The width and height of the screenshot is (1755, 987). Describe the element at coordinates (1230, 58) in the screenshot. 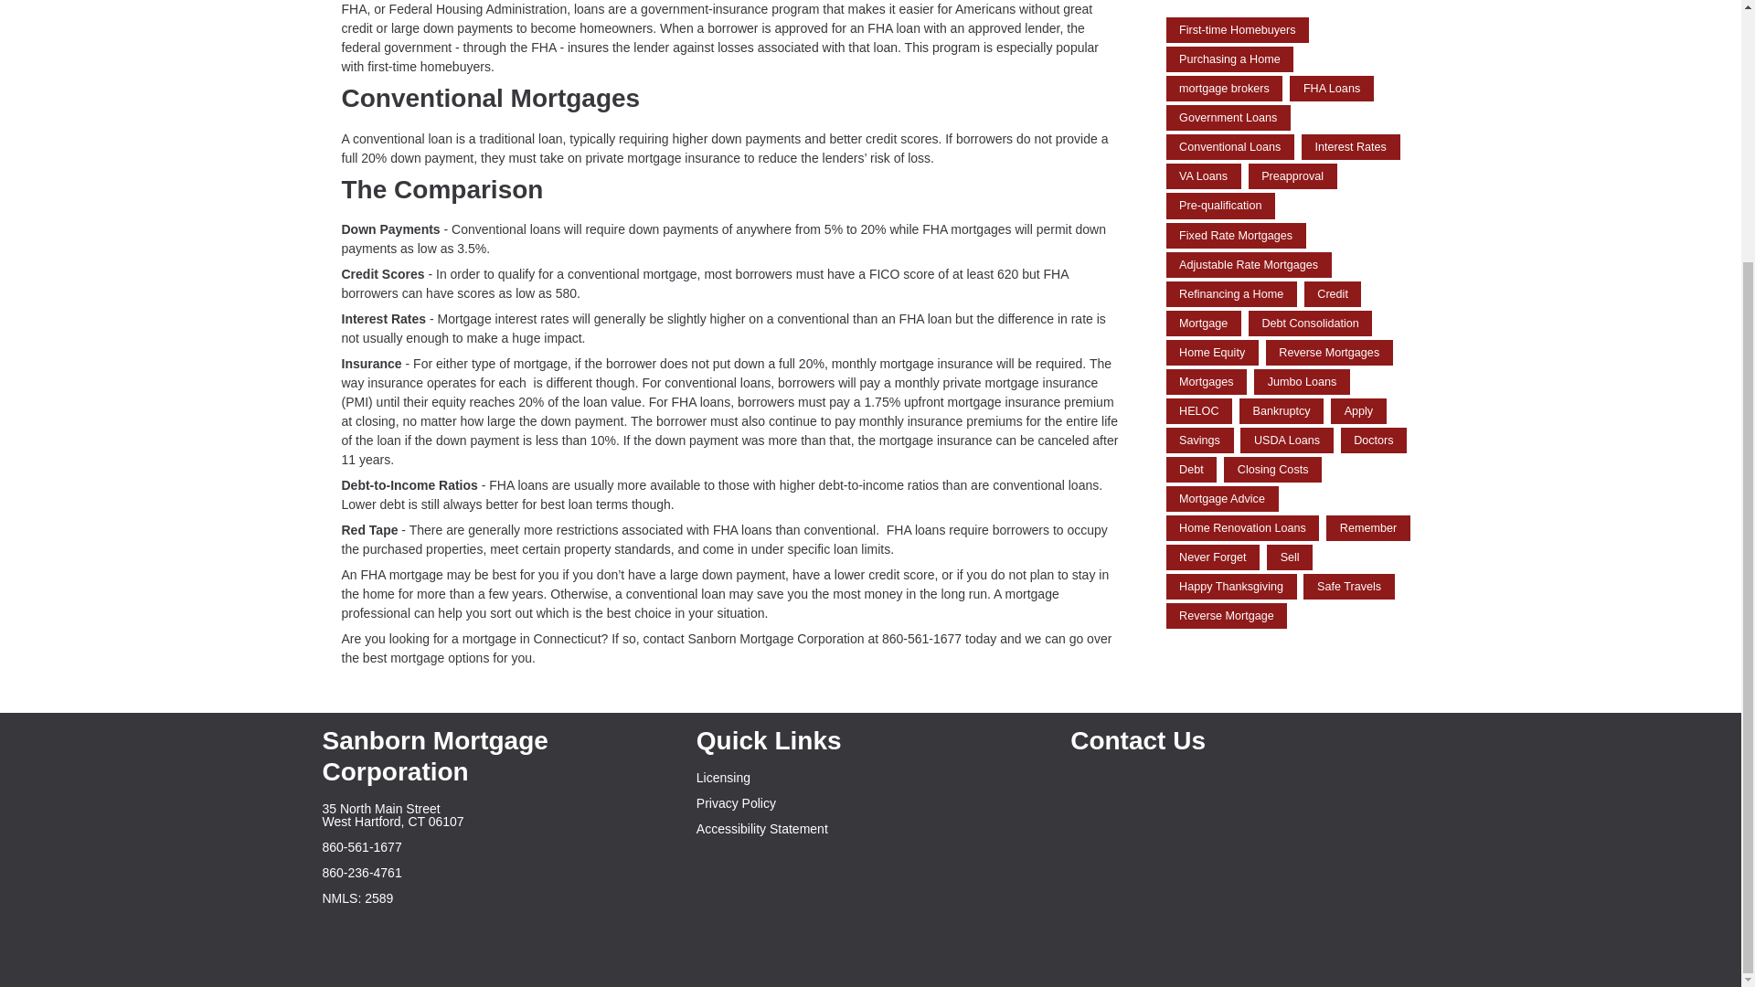

I see `Purchasing a Home` at that location.